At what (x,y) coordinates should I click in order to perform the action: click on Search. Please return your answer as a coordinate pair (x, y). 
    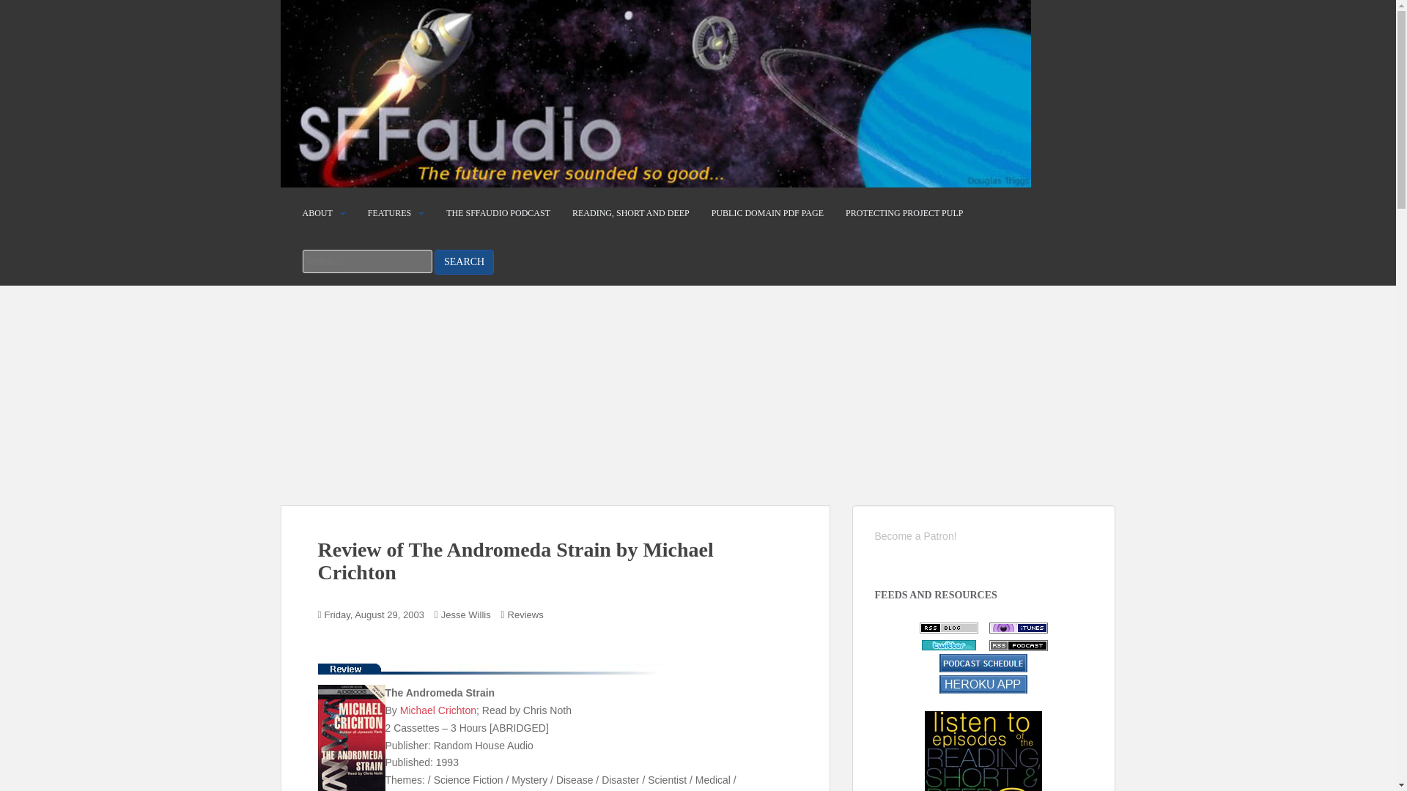
    Looking at the image, I should click on (464, 262).